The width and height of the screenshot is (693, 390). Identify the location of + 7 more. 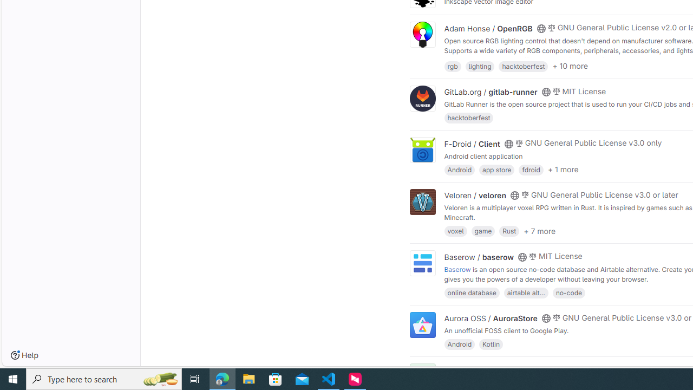
(539, 231).